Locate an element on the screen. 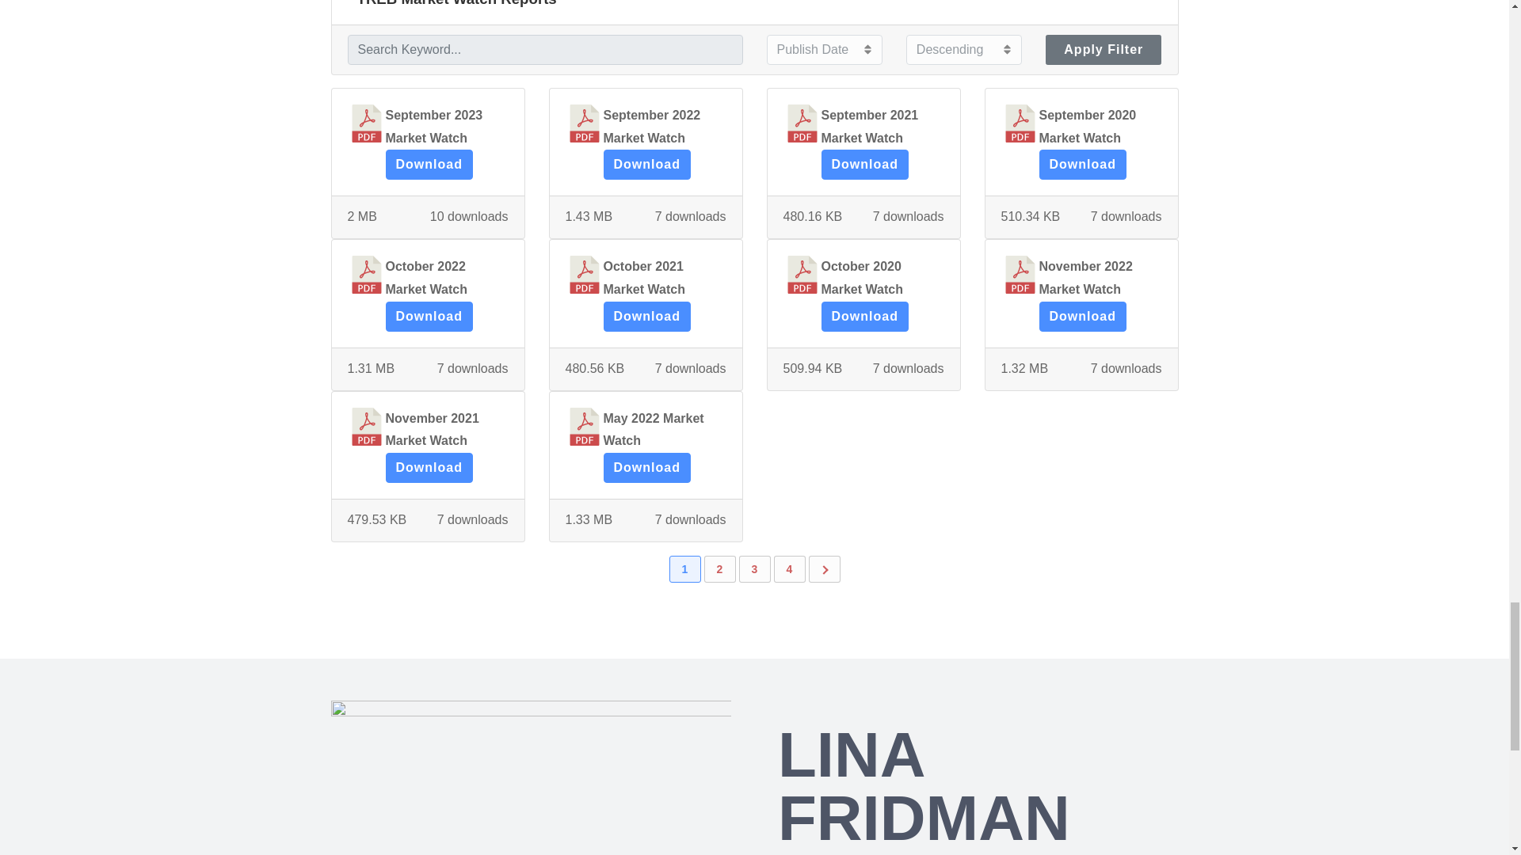  Download is located at coordinates (428, 165).